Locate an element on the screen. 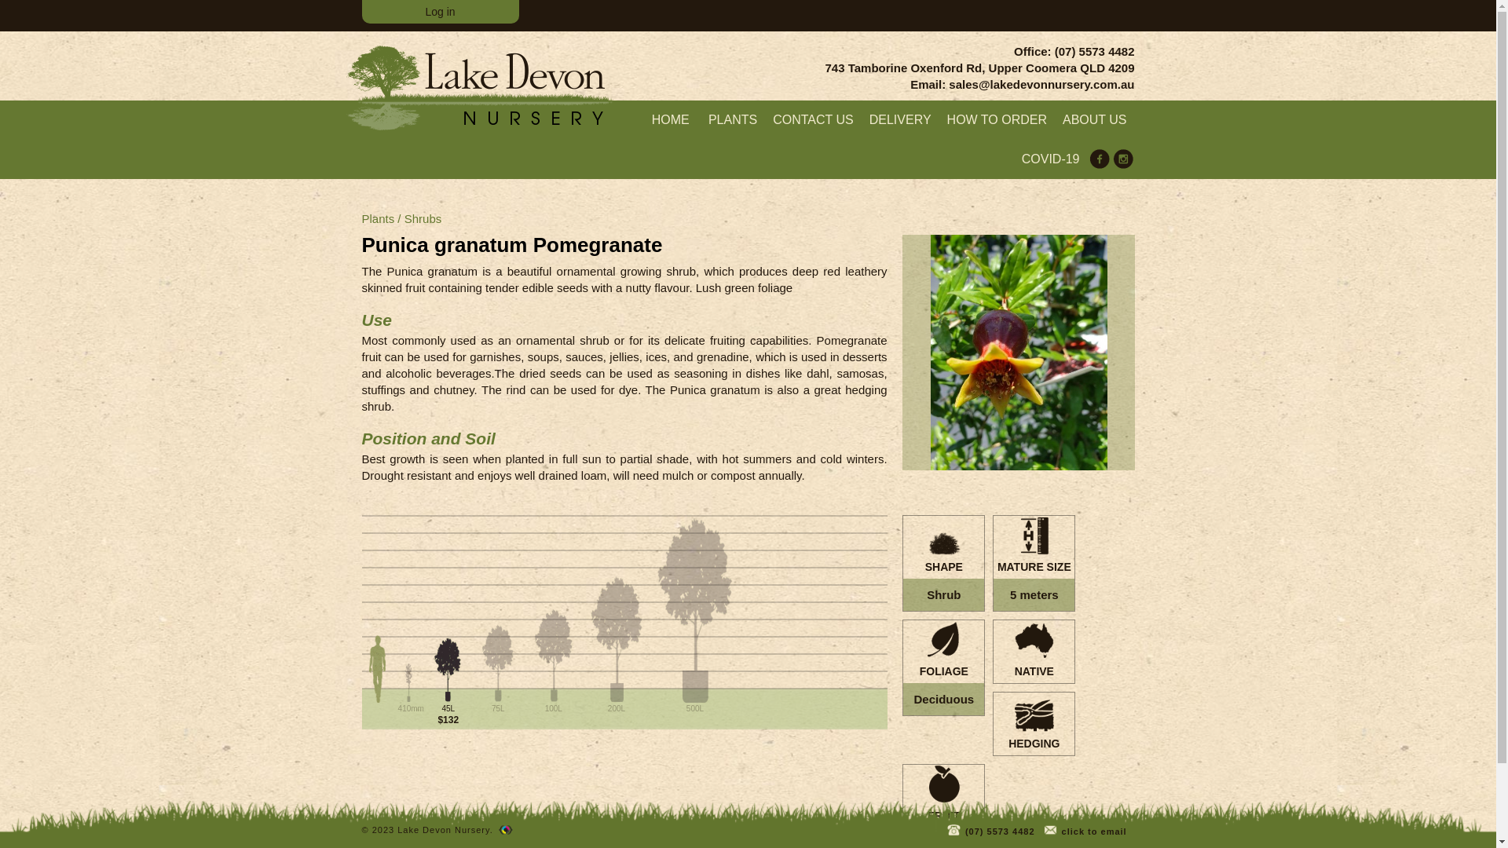 The image size is (1508, 848). (07) 5573 4482 is located at coordinates (991, 829).